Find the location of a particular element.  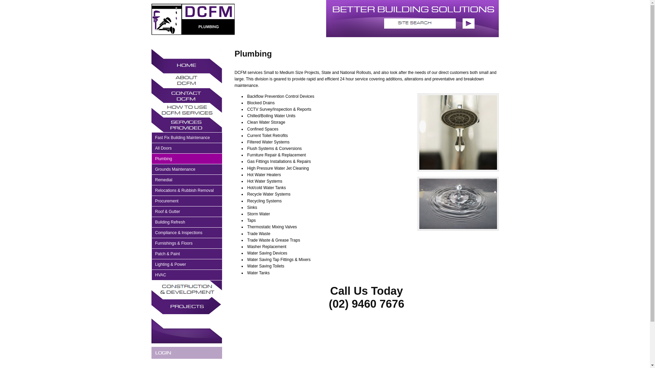

HVAC is located at coordinates (187, 275).